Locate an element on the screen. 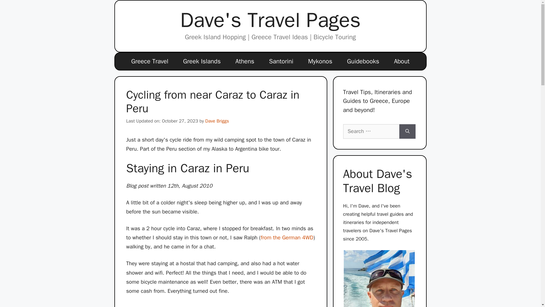 The image size is (545, 307). View all posts by Dave Briggs is located at coordinates (217, 121).